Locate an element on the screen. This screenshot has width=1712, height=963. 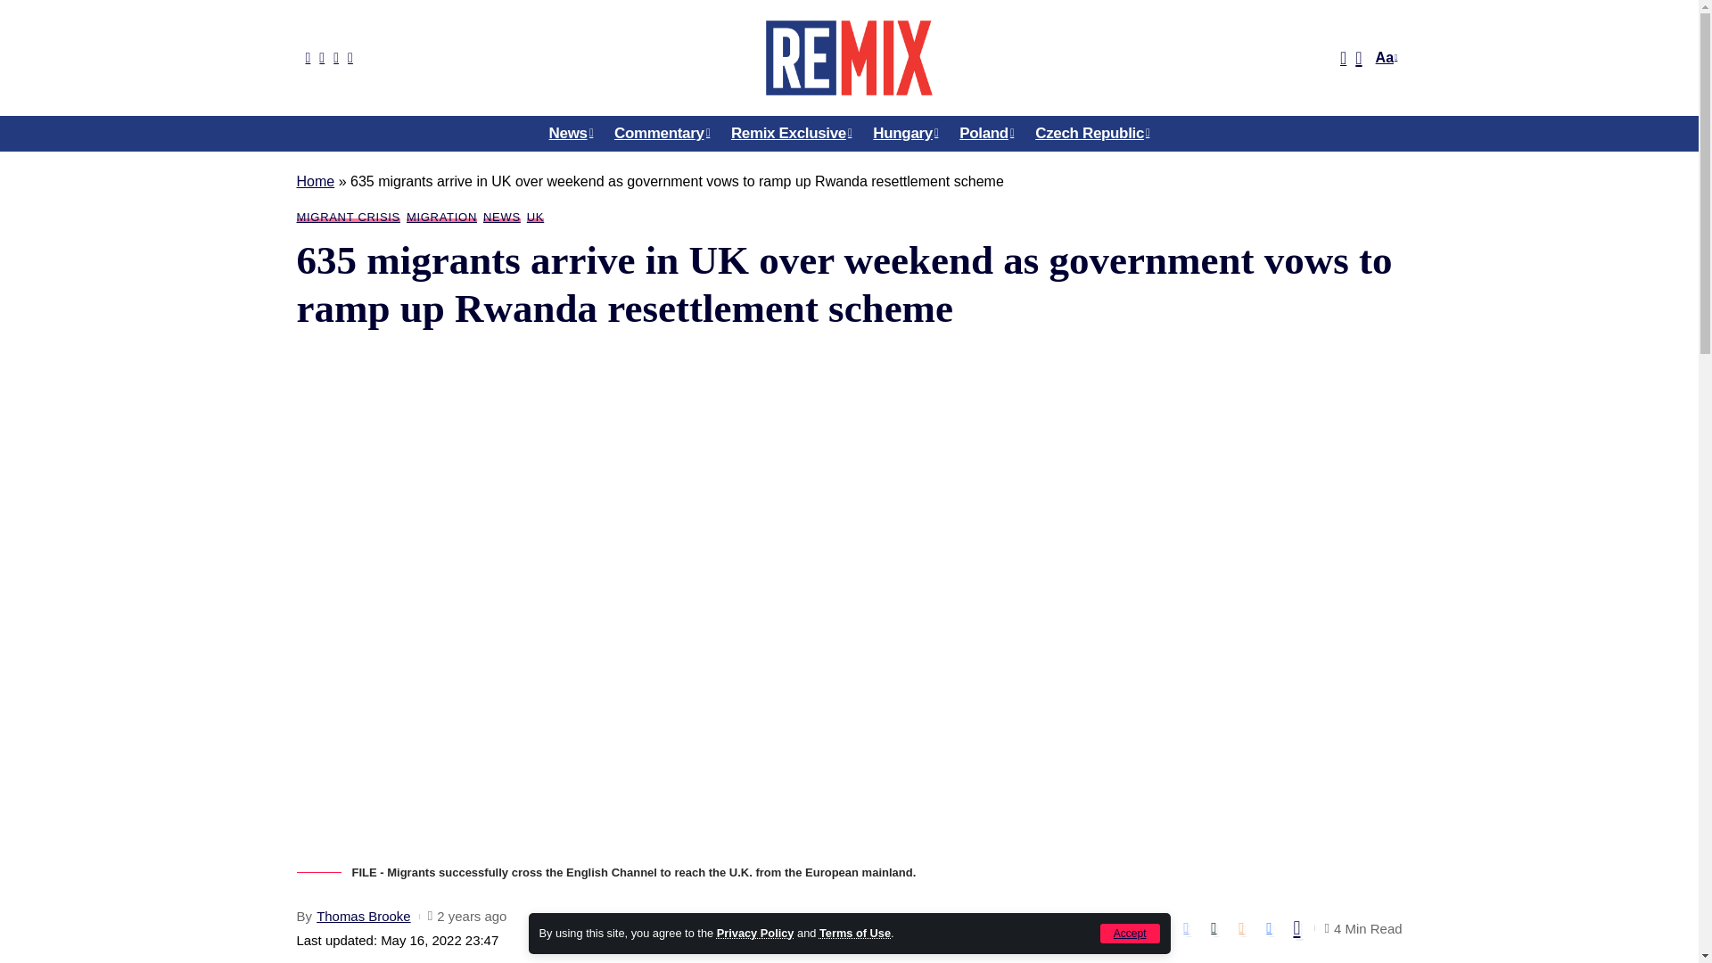
Terms of Use is located at coordinates (854, 933).